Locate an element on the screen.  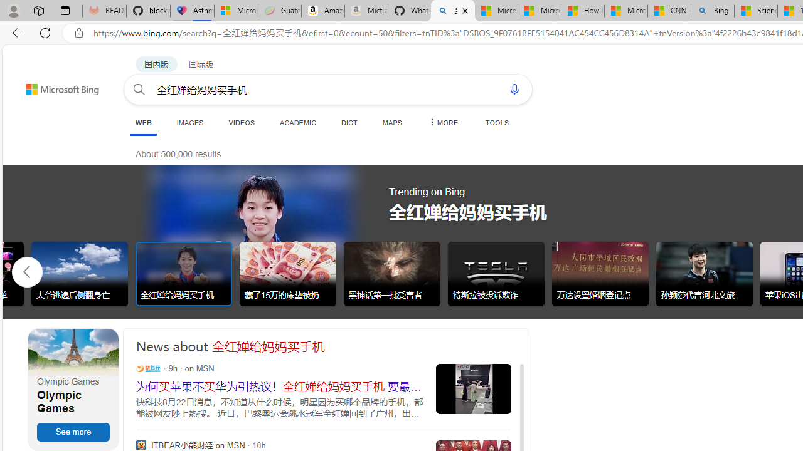
Olympic Games Olympic Games See more is located at coordinates (73, 390).